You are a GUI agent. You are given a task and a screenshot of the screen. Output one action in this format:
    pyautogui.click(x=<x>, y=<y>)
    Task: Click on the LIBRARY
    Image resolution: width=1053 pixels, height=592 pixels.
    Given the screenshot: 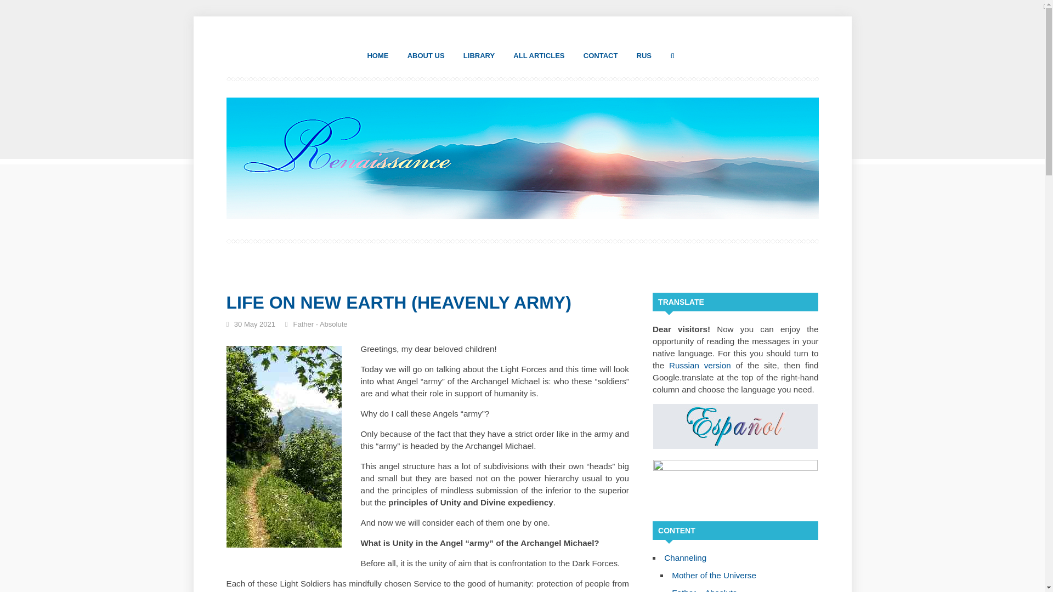 What is the action you would take?
    pyautogui.click(x=479, y=56)
    